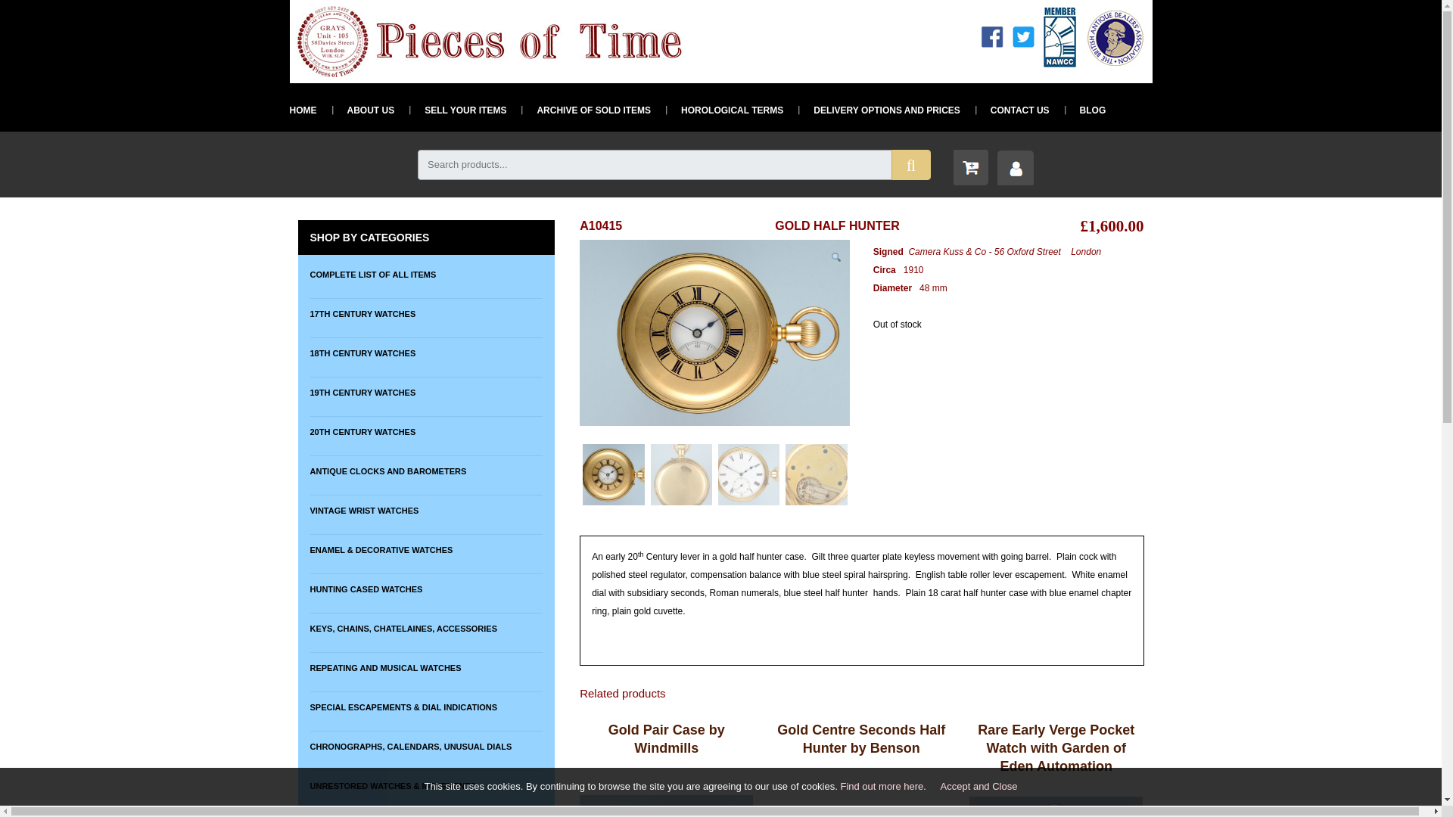 This screenshot has height=817, width=1453. Describe the element at coordinates (426, 510) in the screenshot. I see `VINTAGE WRIST WATCHES` at that location.